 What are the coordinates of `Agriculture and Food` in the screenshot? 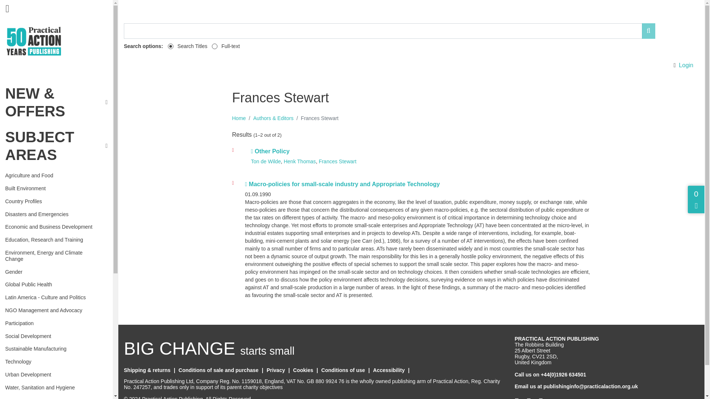 It's located at (53, 176).